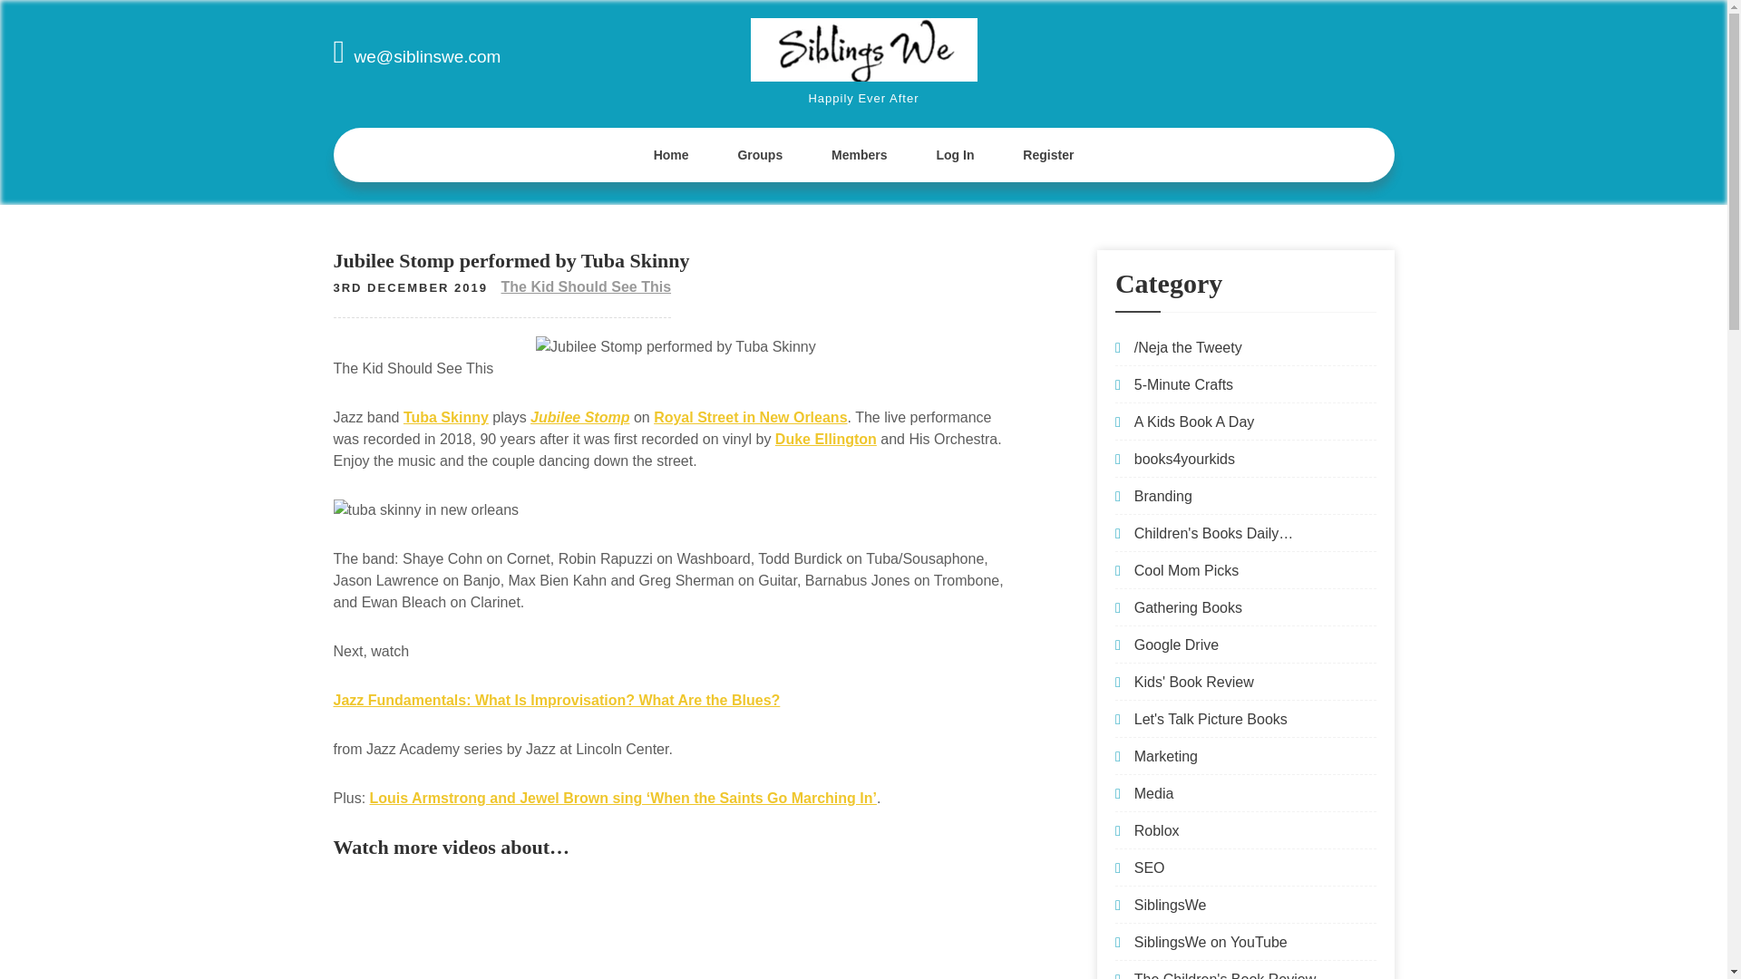  I want to click on Royal Street in New Orleans, so click(750, 417).